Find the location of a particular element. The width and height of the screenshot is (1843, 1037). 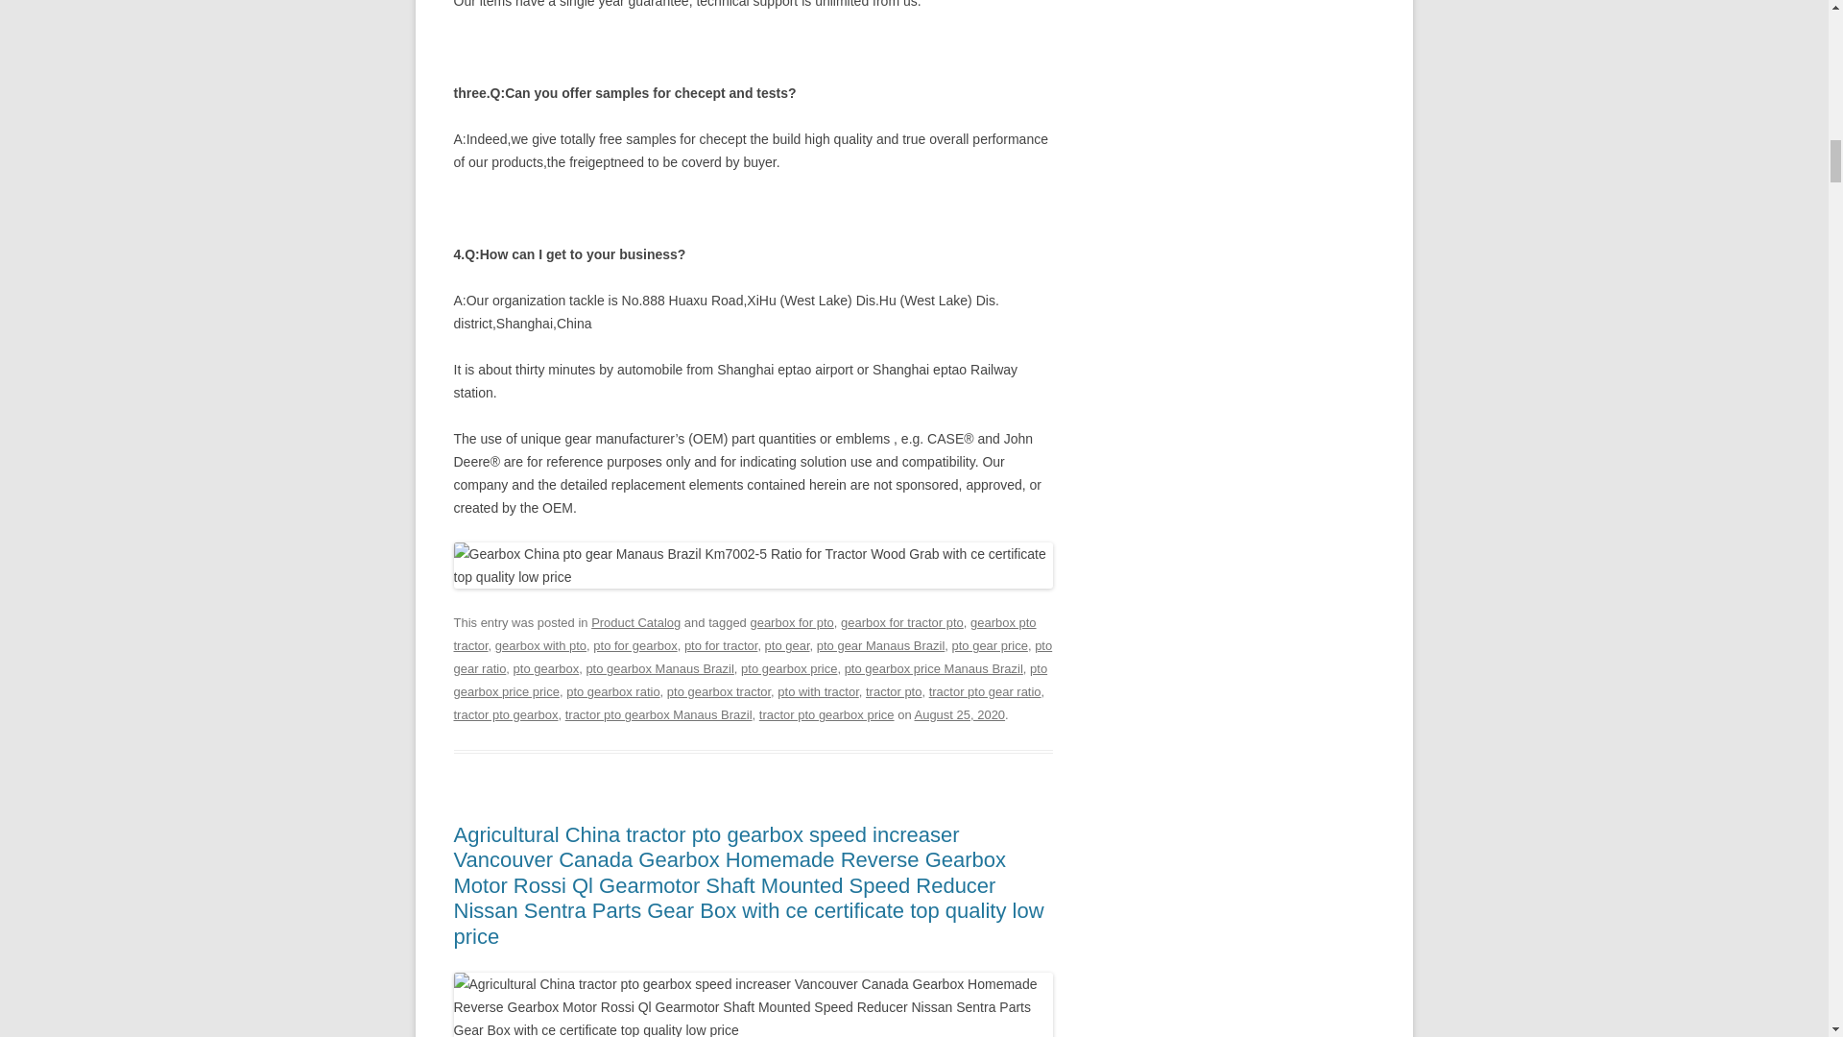

gearbox pto tractor is located at coordinates (745, 634).